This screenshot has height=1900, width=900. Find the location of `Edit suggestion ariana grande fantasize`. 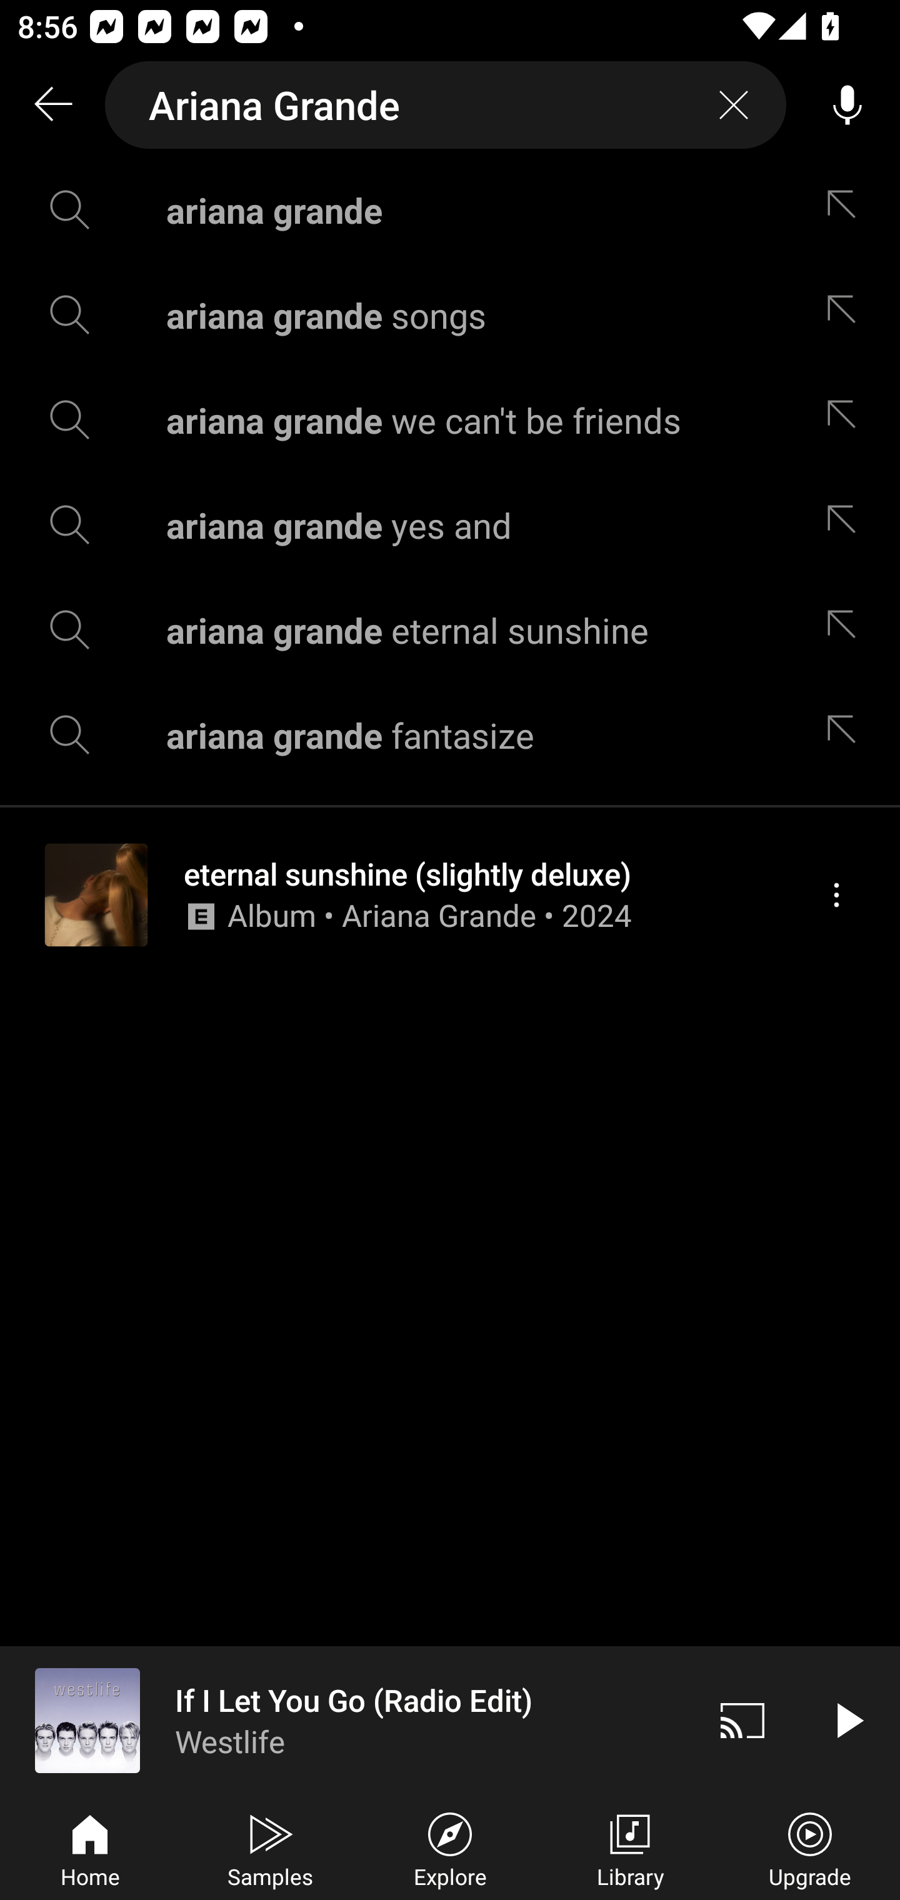

Edit suggestion ariana grande fantasize is located at coordinates (847, 734).